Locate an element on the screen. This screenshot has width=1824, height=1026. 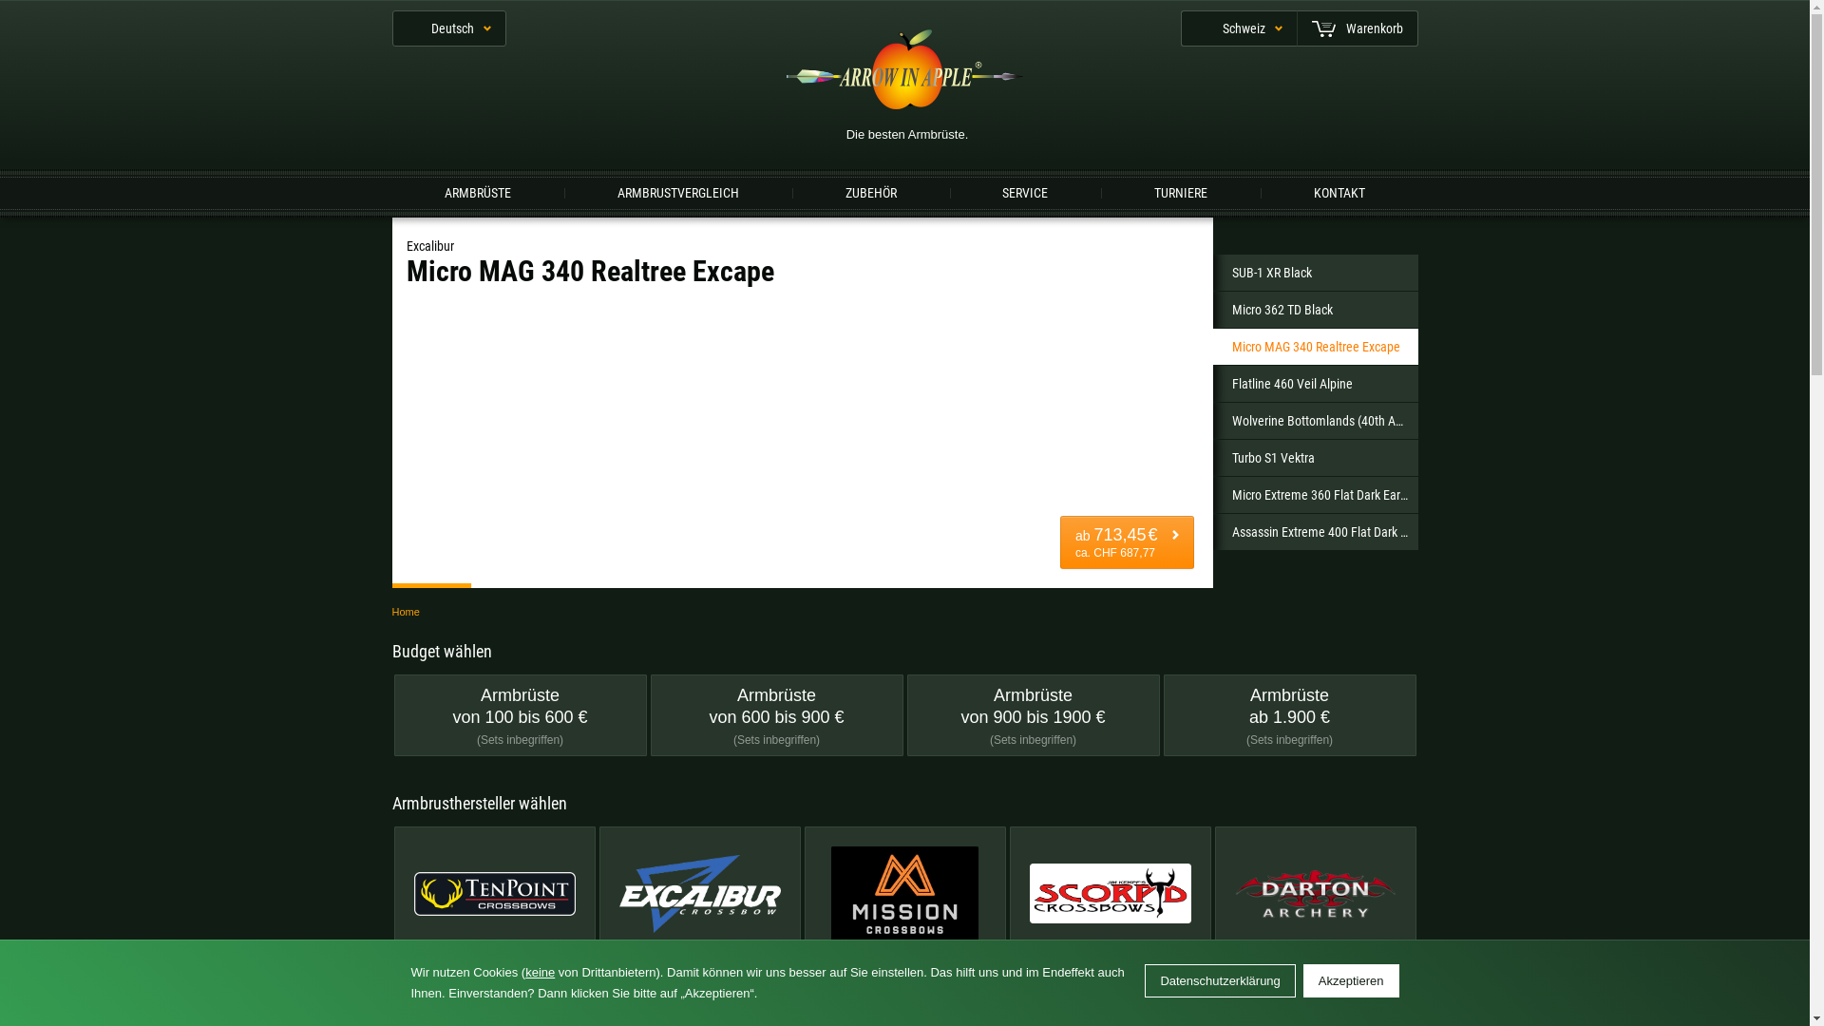
hu is located at coordinates (478, 426).